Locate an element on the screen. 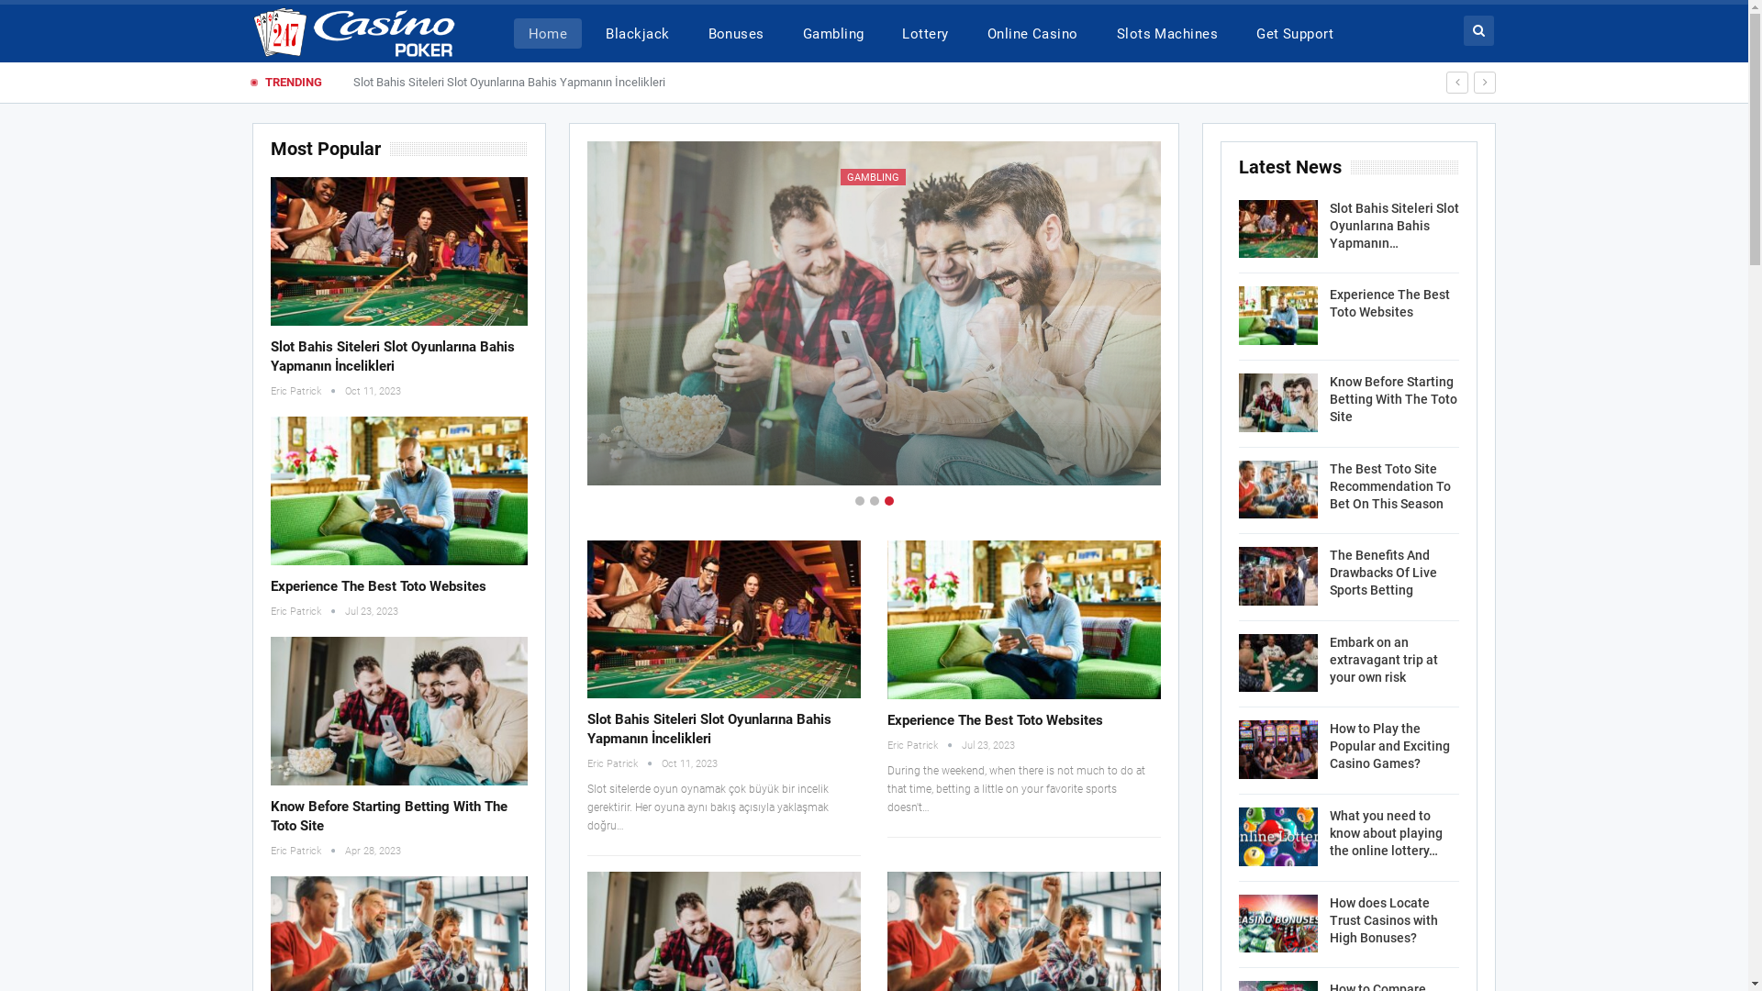  How does Locate Trust Casinos with High Bonuses? is located at coordinates (1384, 920).